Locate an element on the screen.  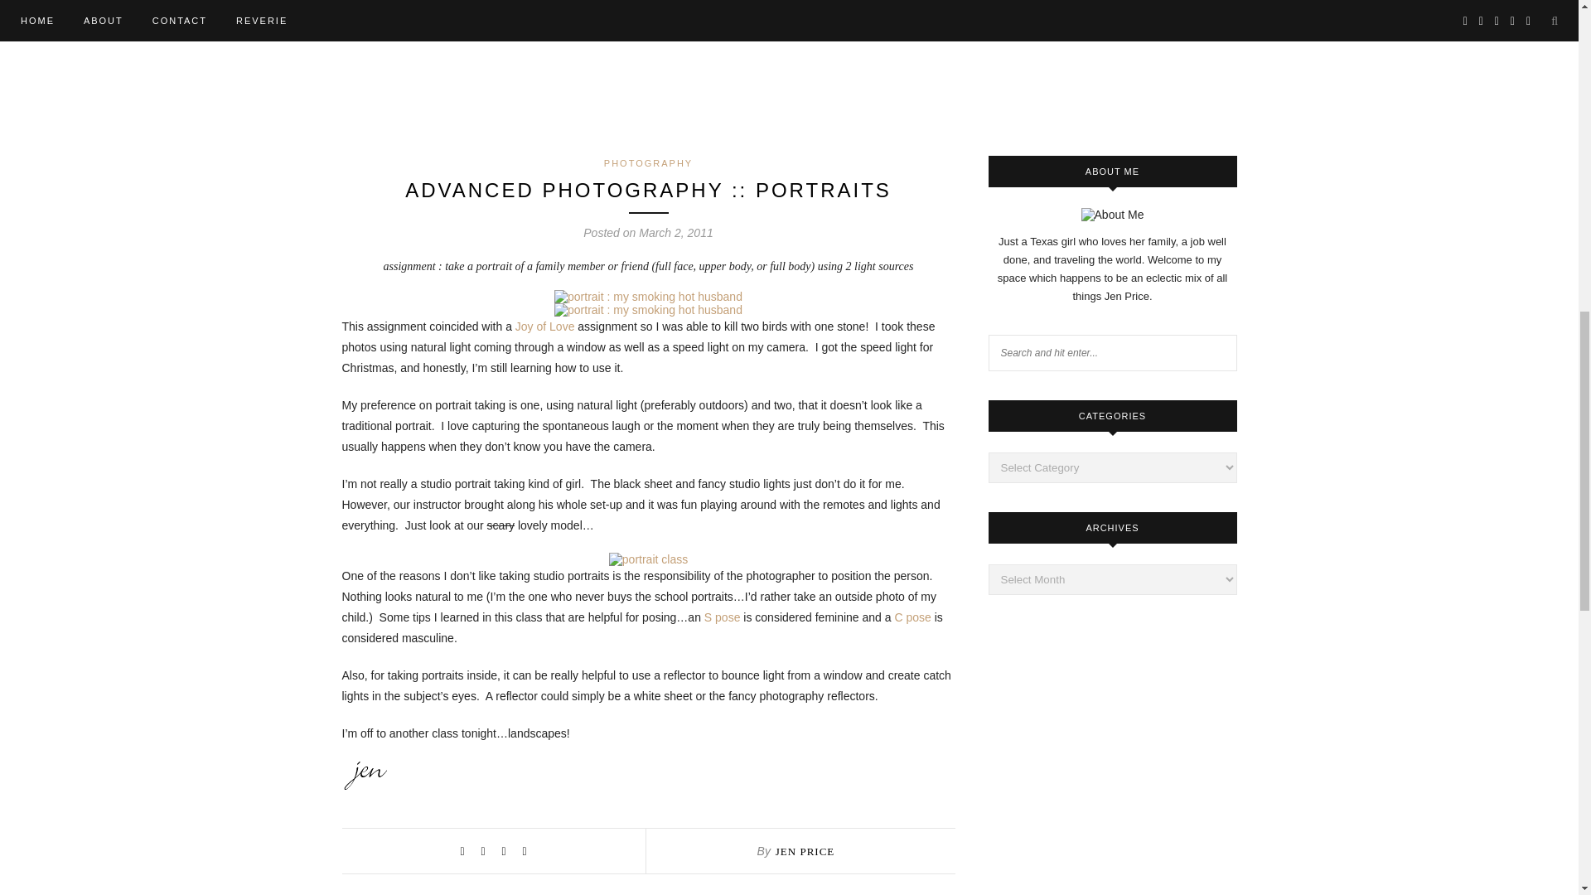
PHOTOGRAPHY is located at coordinates (648, 163).